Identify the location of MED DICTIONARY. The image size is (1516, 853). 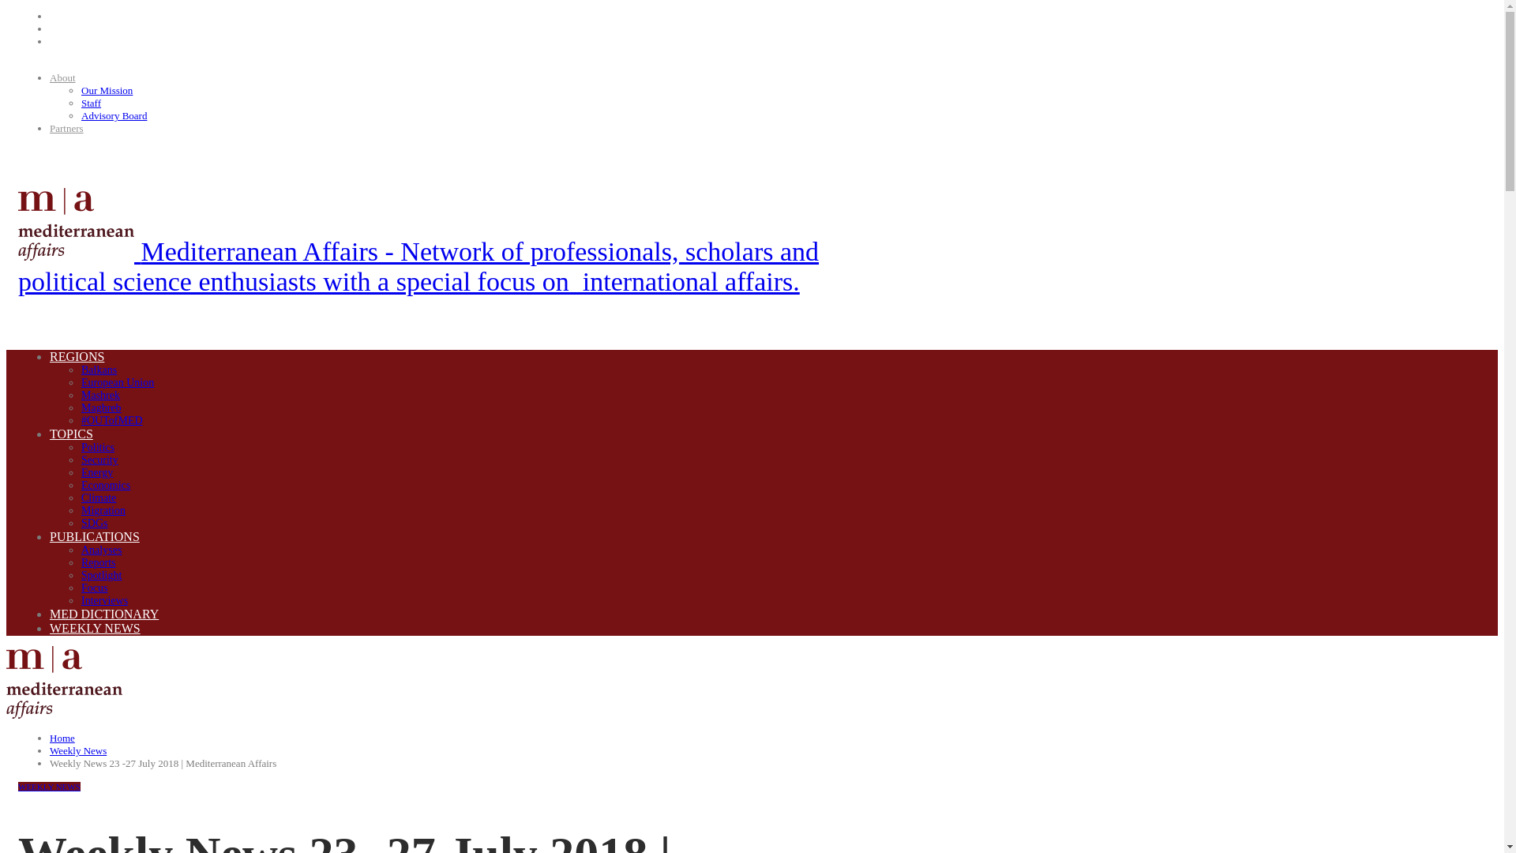
(126, 614).